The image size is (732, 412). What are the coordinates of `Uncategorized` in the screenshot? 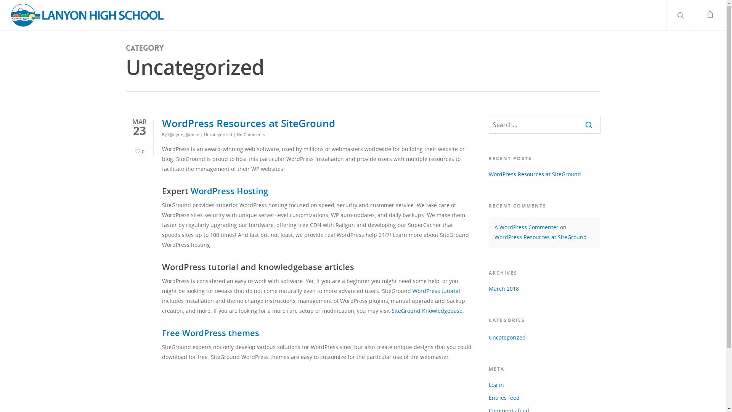 It's located at (544, 338).